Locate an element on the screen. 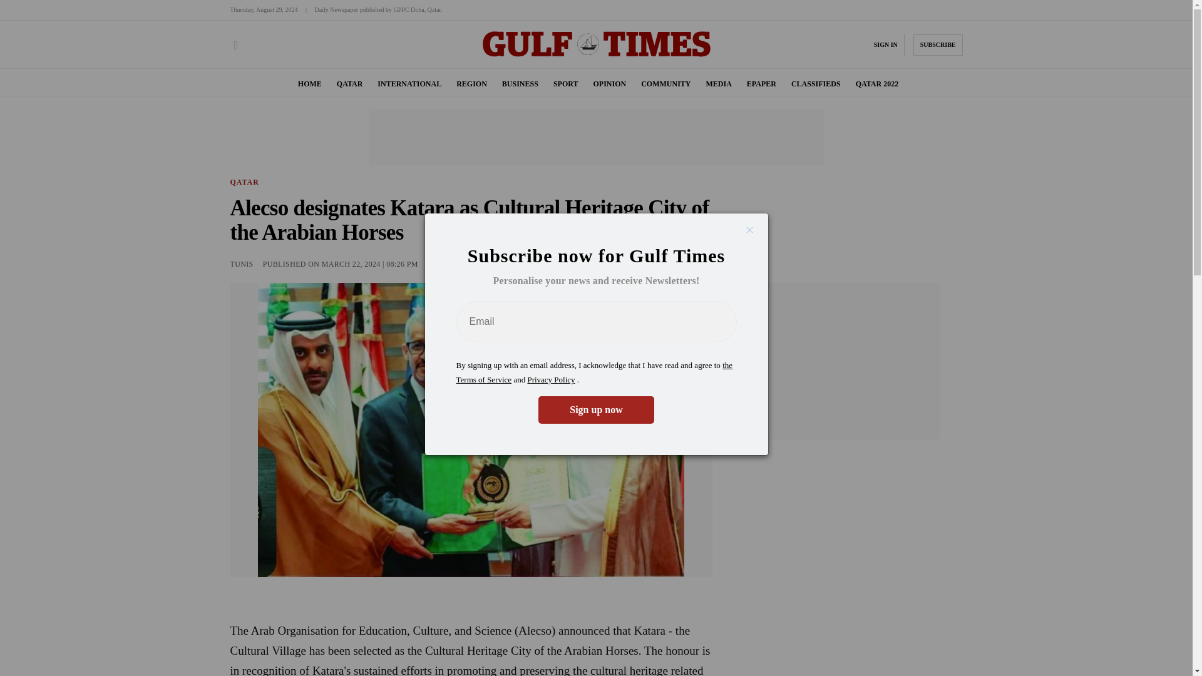 This screenshot has height=676, width=1202. MEDIA is located at coordinates (718, 84).